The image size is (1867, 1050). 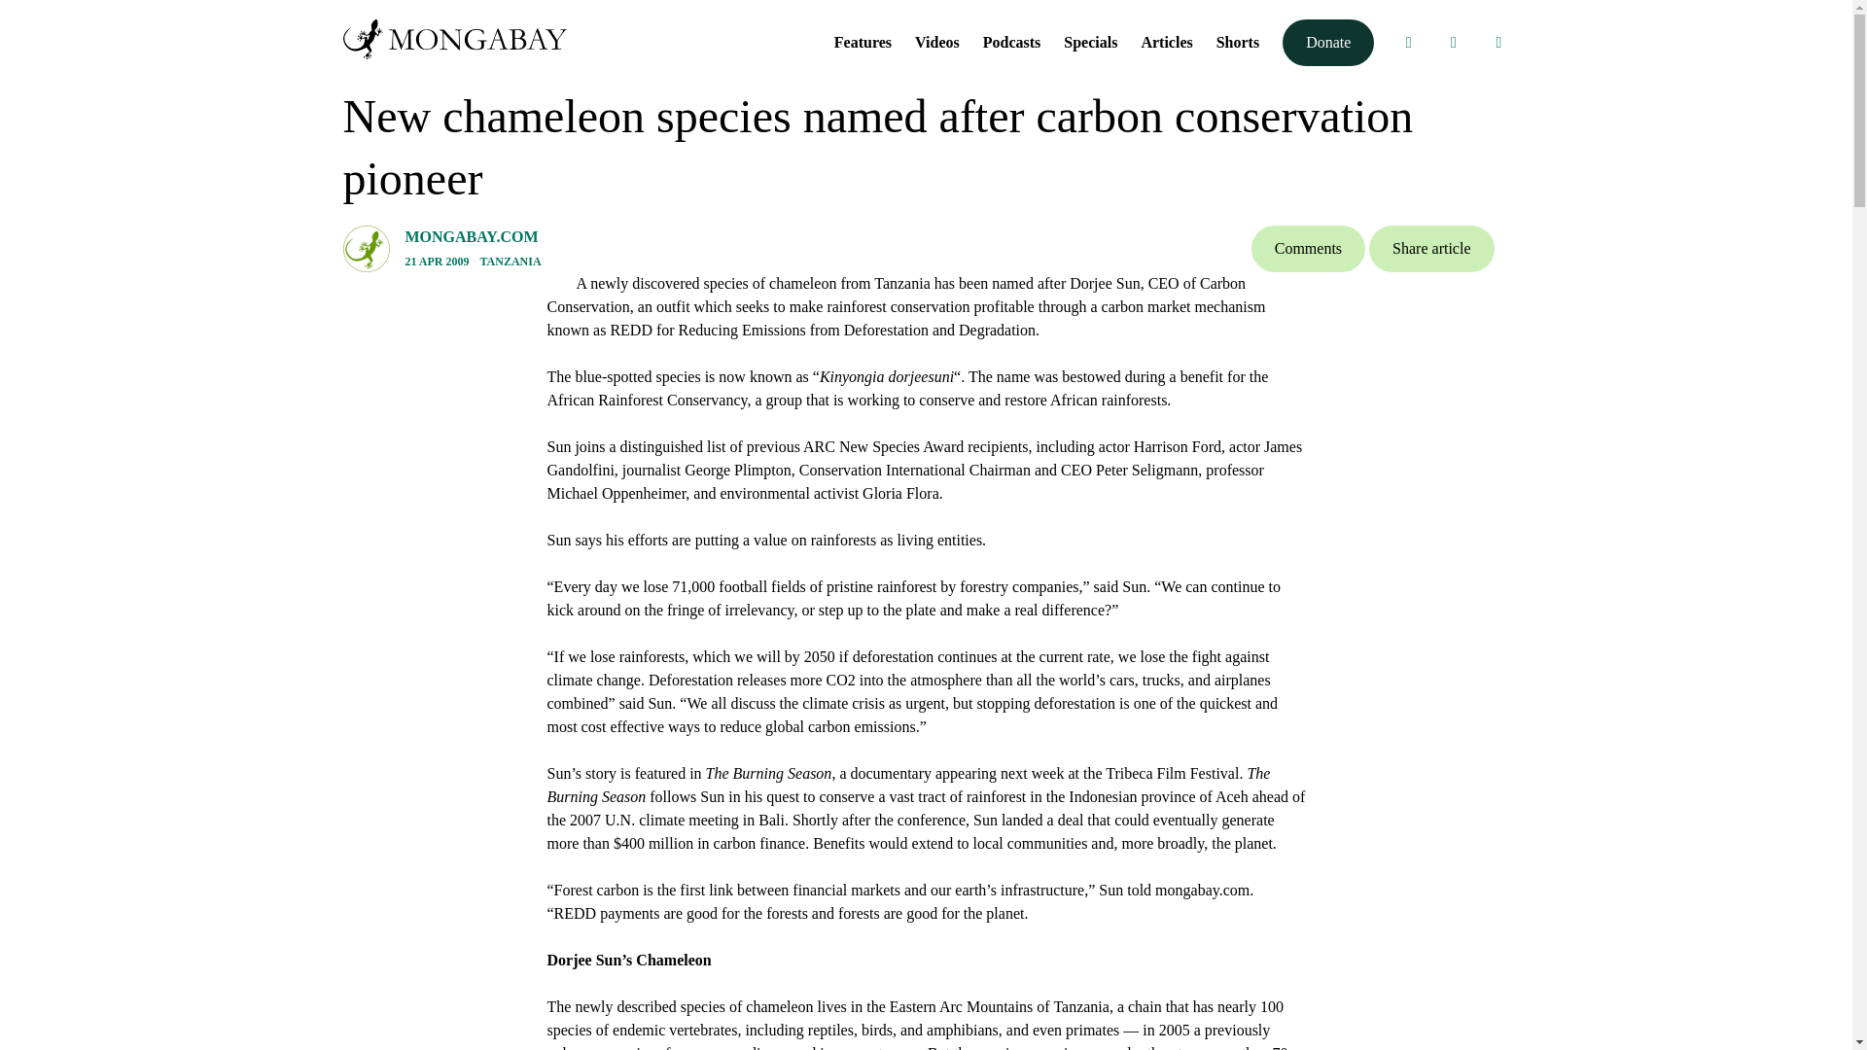 I want to click on Specials, so click(x=1090, y=41).